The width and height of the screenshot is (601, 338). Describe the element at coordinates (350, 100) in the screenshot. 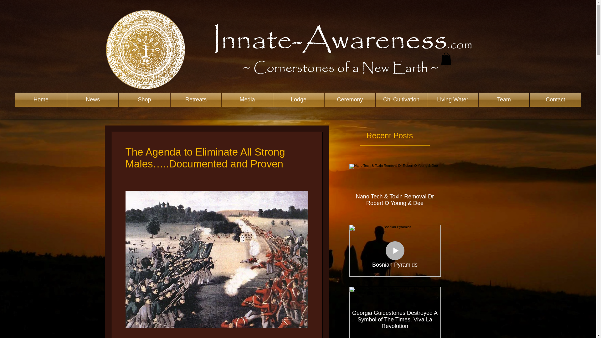

I see `Ceremony` at that location.